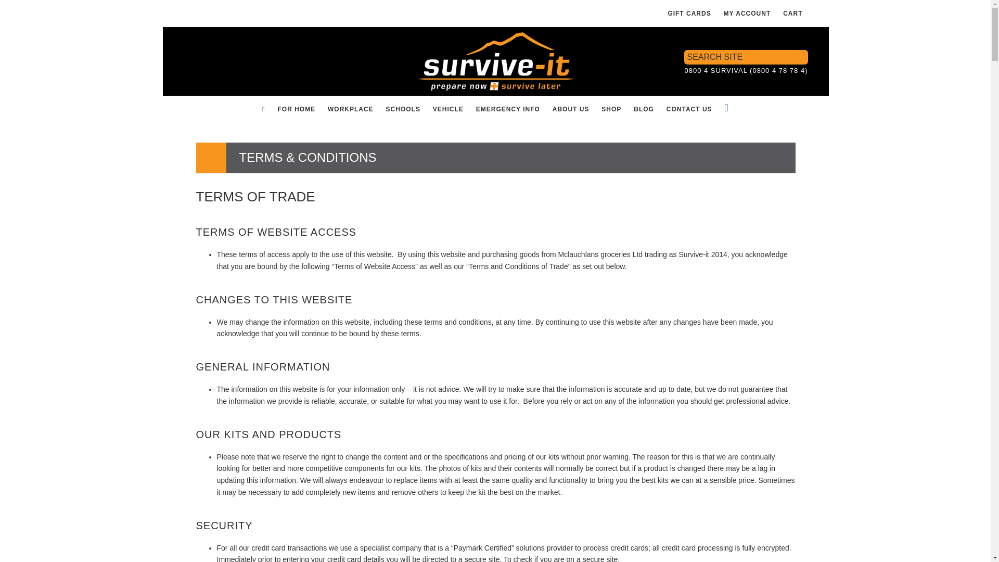 The height and width of the screenshot is (562, 999). What do you see at coordinates (792, 14) in the screenshot?
I see `CART` at bounding box center [792, 14].